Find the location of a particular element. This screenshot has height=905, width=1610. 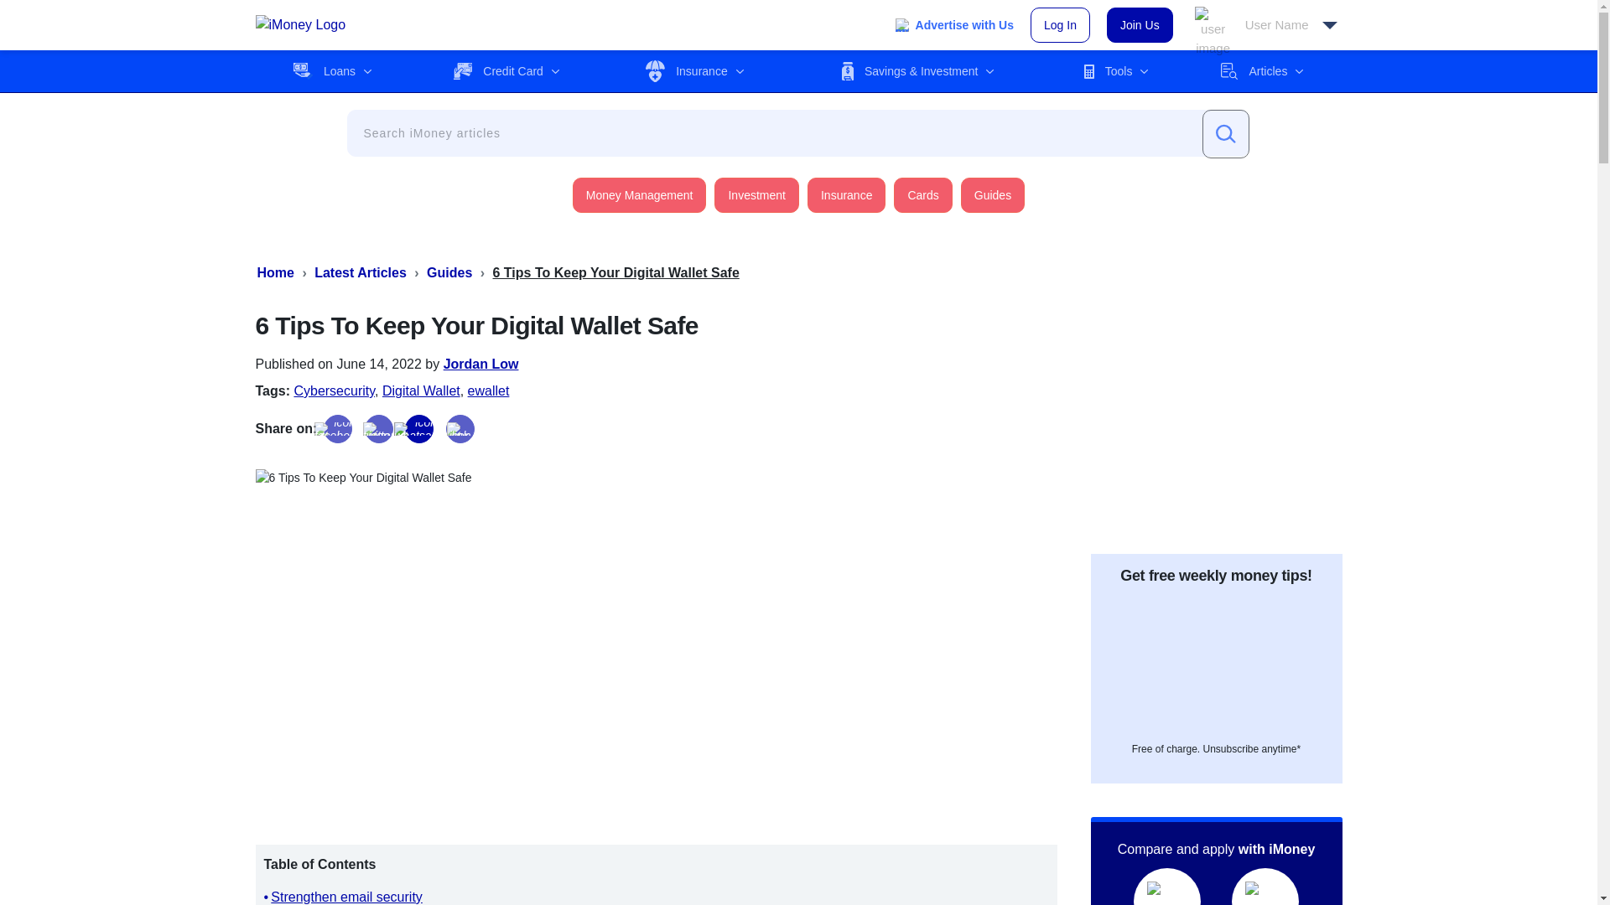

Twitter is located at coordinates (379, 429).